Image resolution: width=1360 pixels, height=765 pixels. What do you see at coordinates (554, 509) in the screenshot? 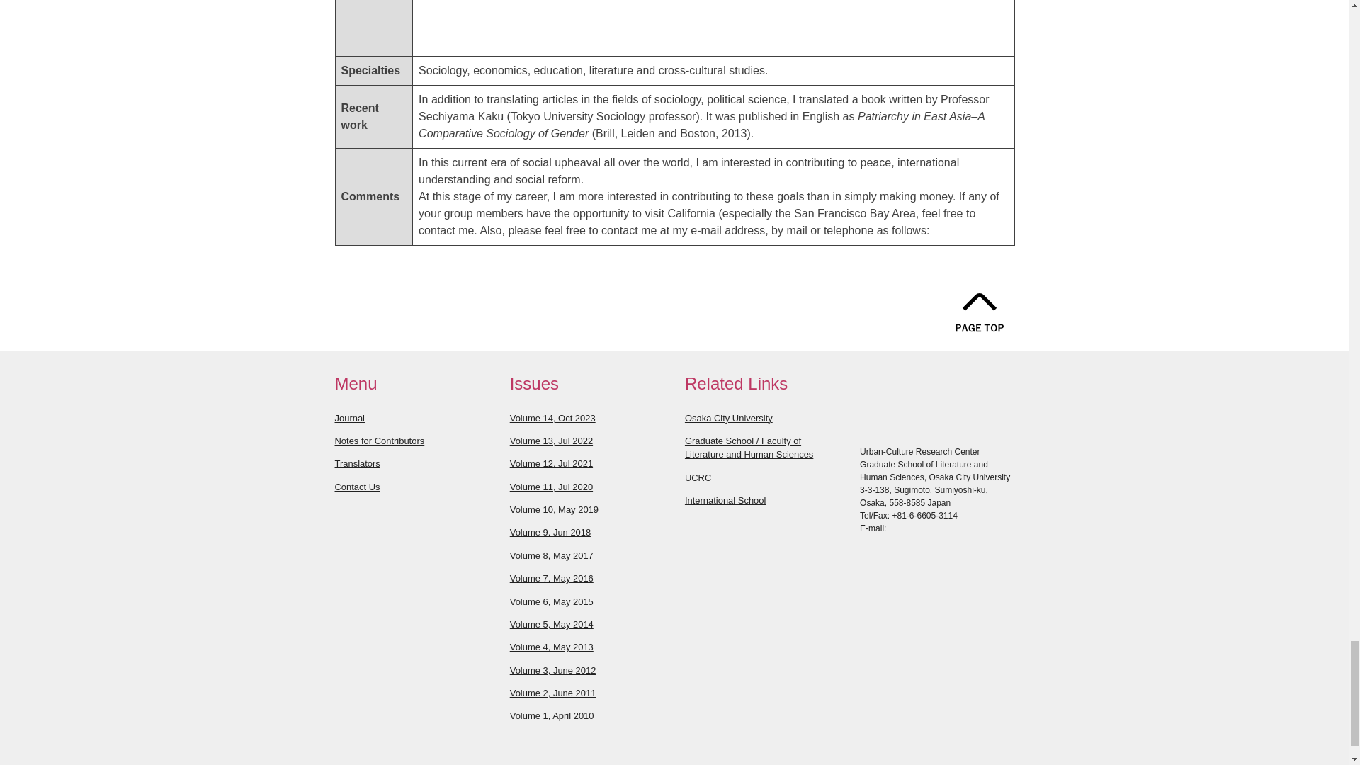
I see `Volume 10, May 2019` at bounding box center [554, 509].